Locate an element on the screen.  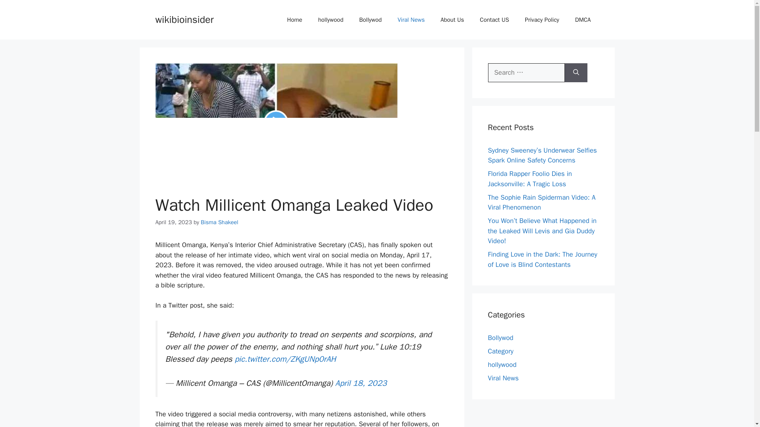
April 18, 2023 is located at coordinates (361, 383).